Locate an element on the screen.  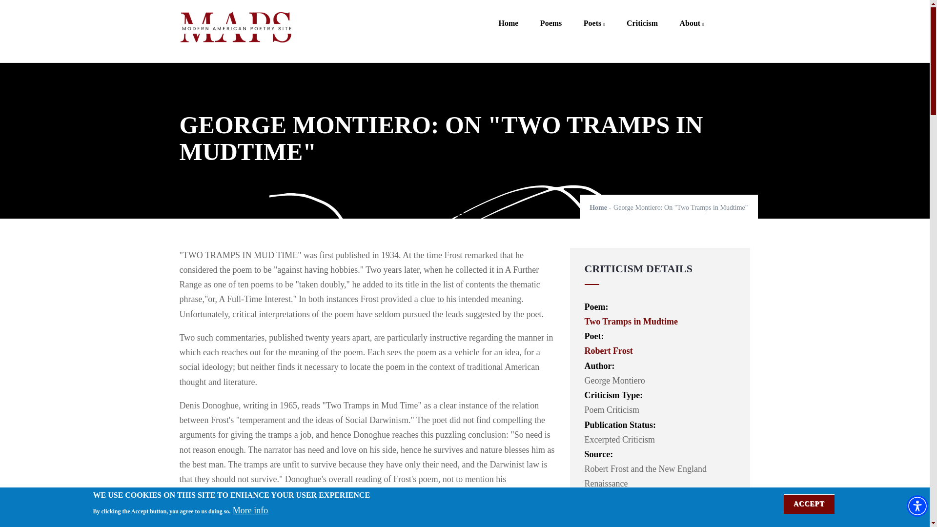
More info is located at coordinates (250, 510).